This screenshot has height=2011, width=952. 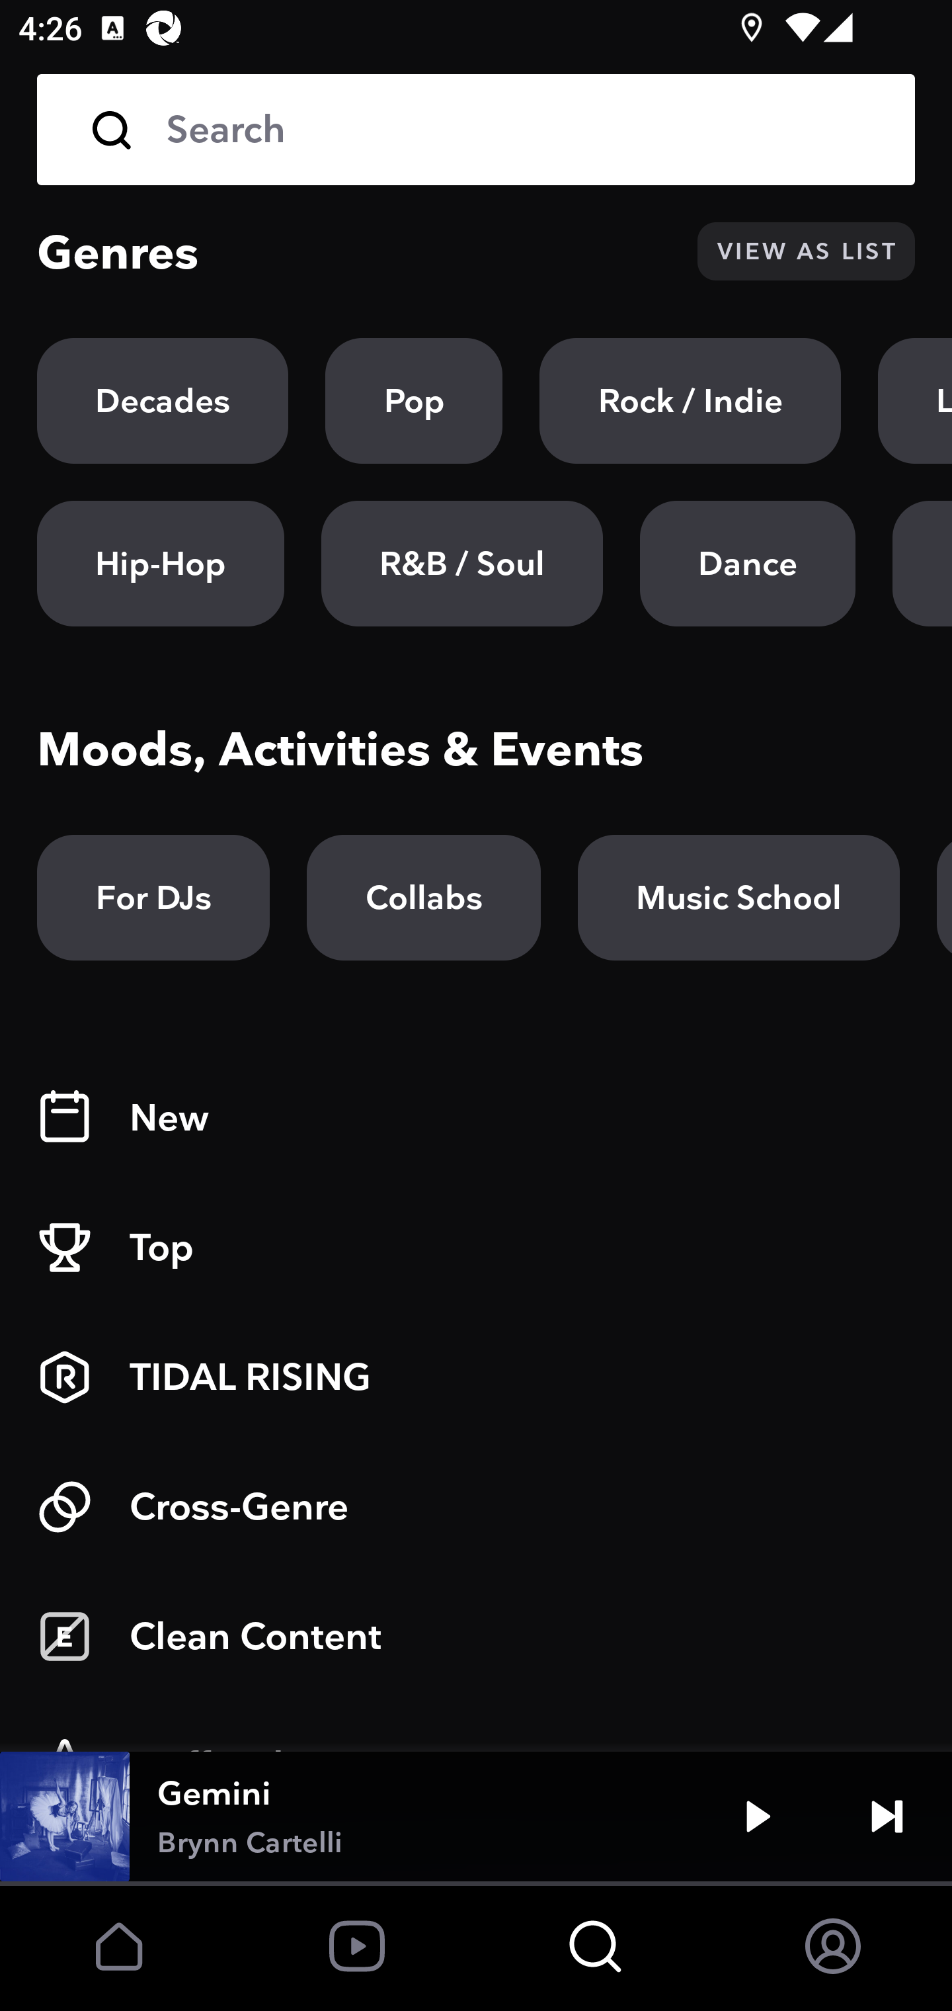 I want to click on R&B / Soul, so click(x=461, y=564).